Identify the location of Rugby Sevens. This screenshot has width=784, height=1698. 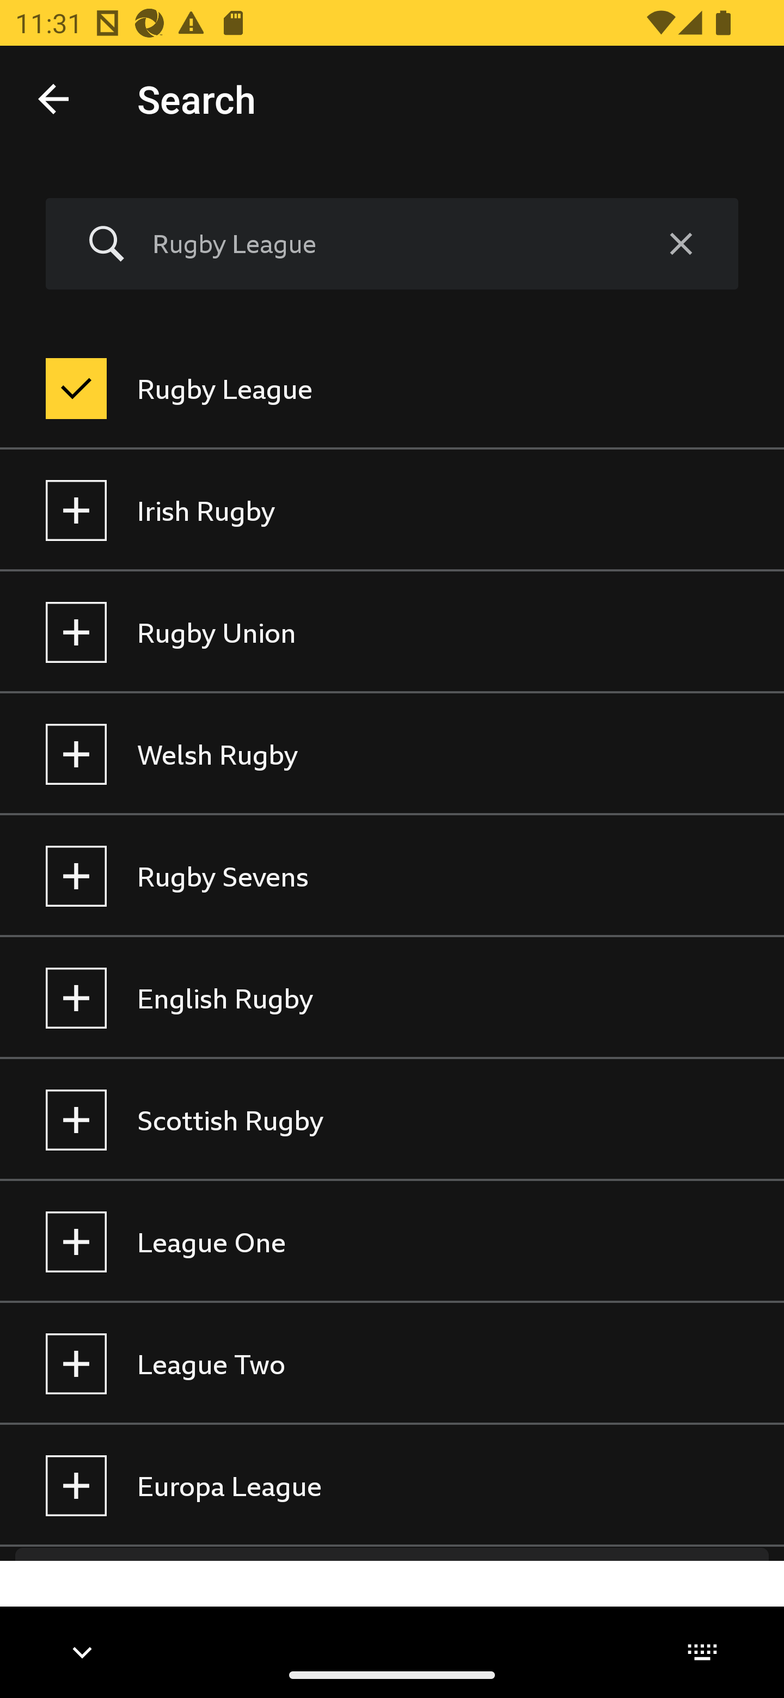
(392, 876).